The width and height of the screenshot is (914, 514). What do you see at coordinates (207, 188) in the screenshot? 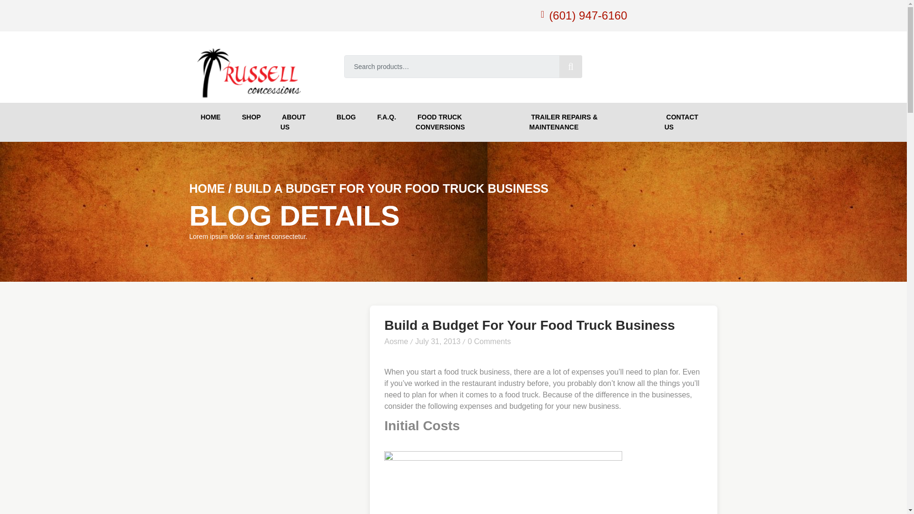
I see `HOME` at bounding box center [207, 188].